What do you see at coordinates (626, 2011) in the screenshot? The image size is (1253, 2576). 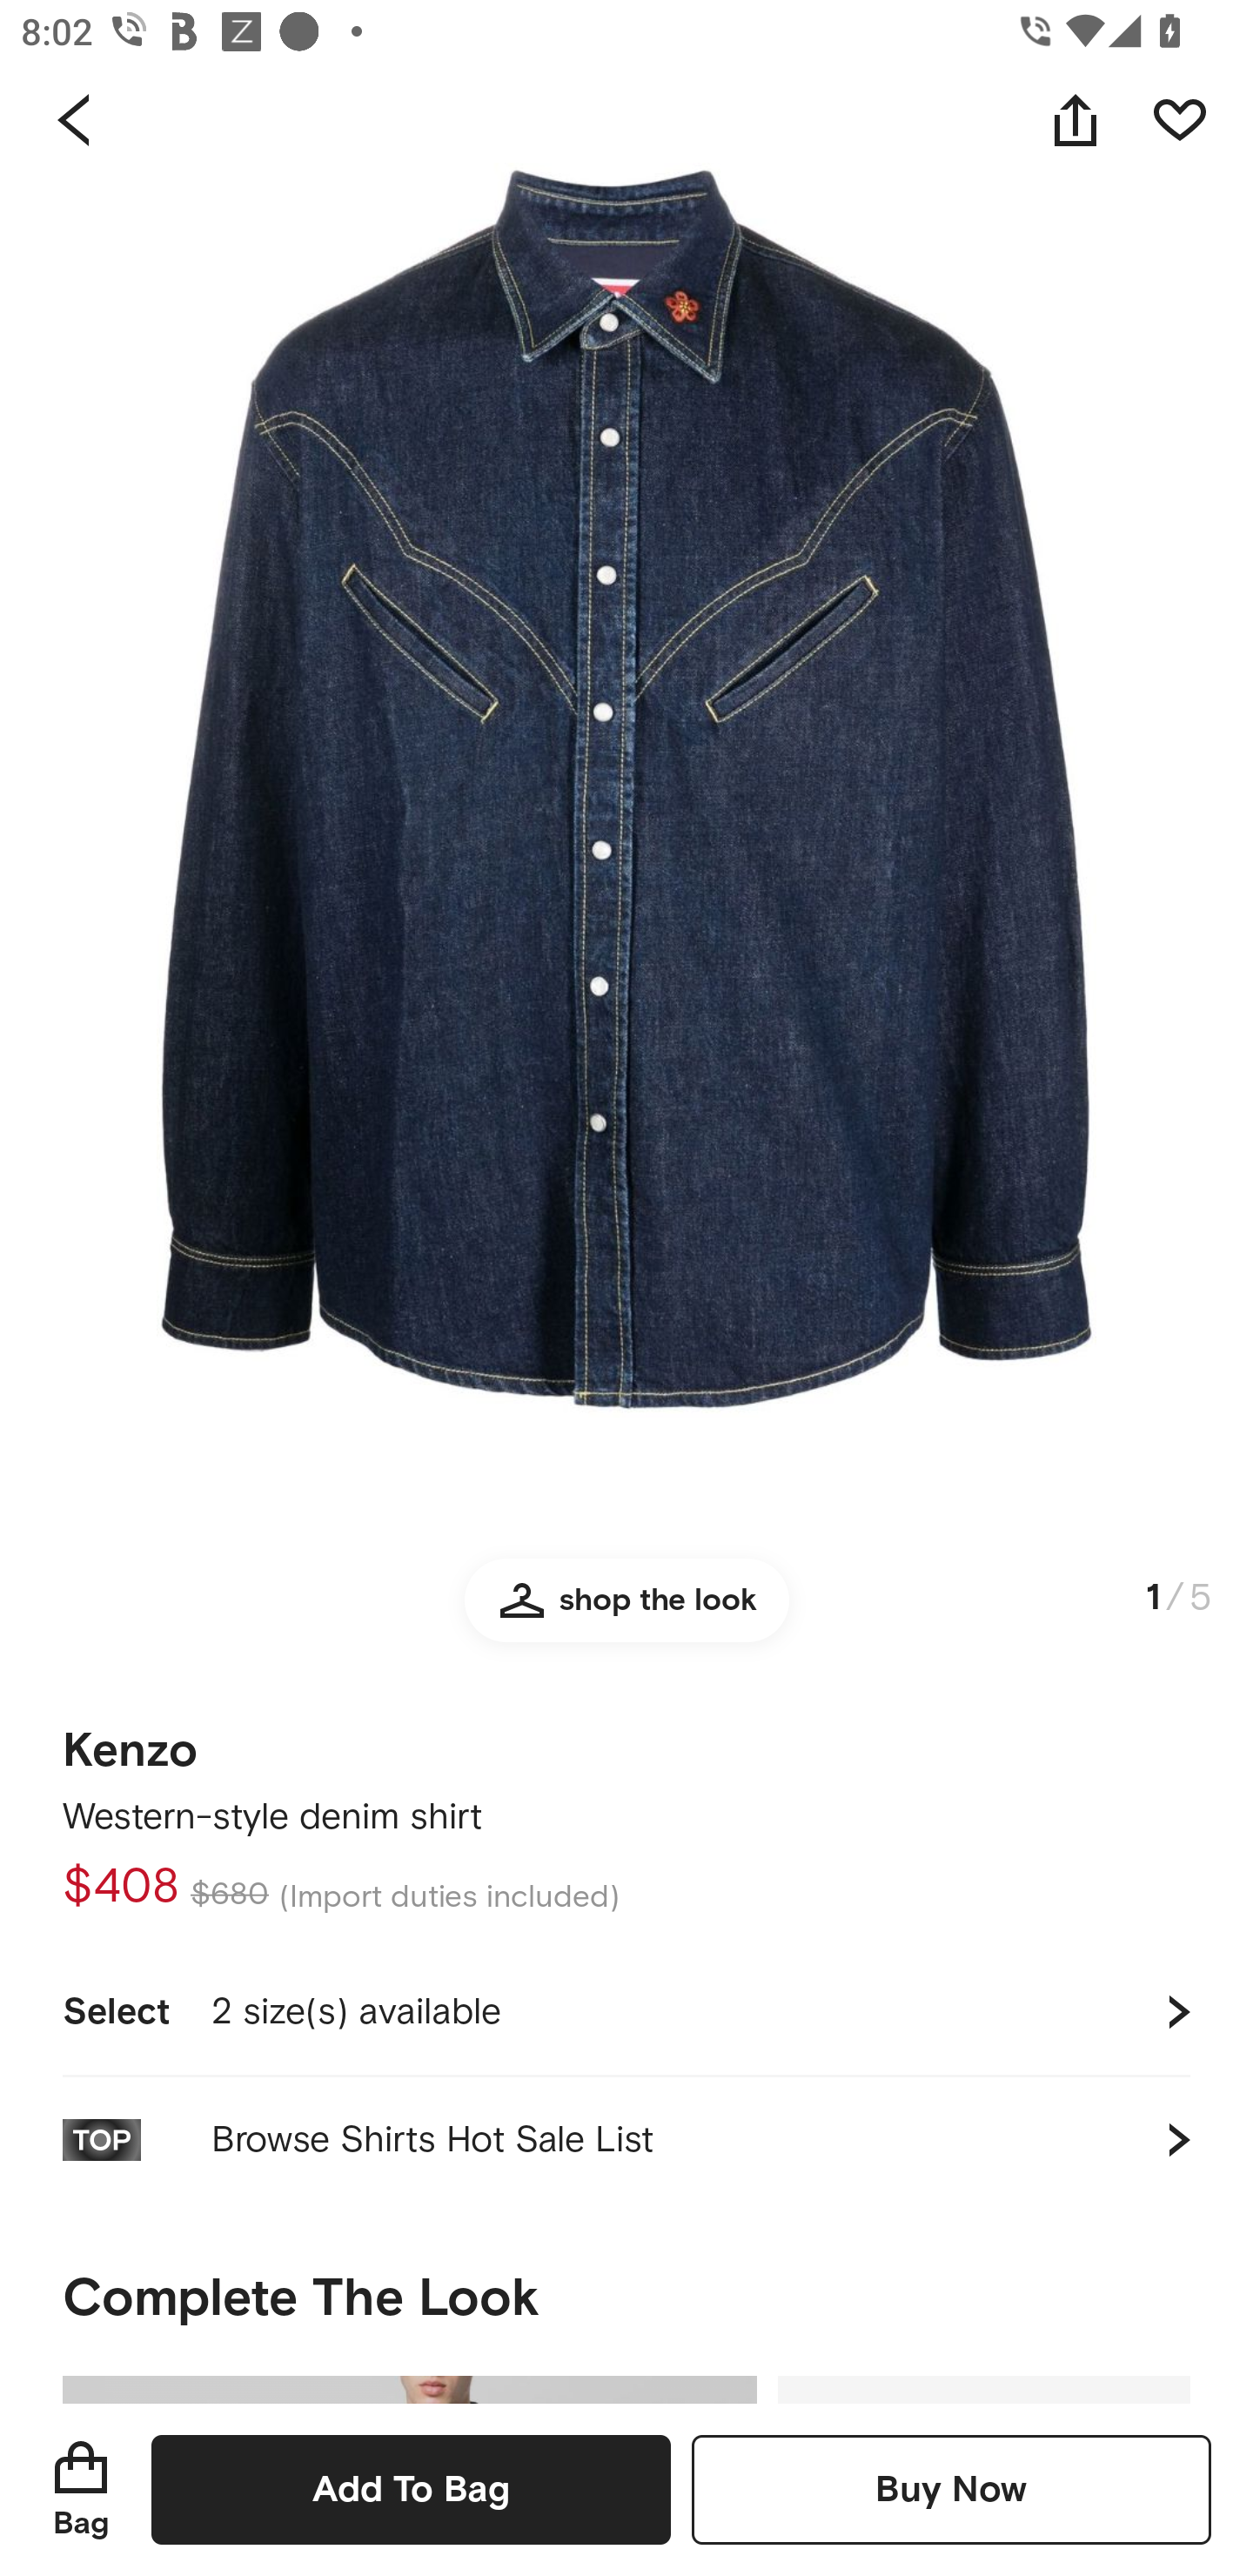 I see `Select 2 size(s) available` at bounding box center [626, 2011].